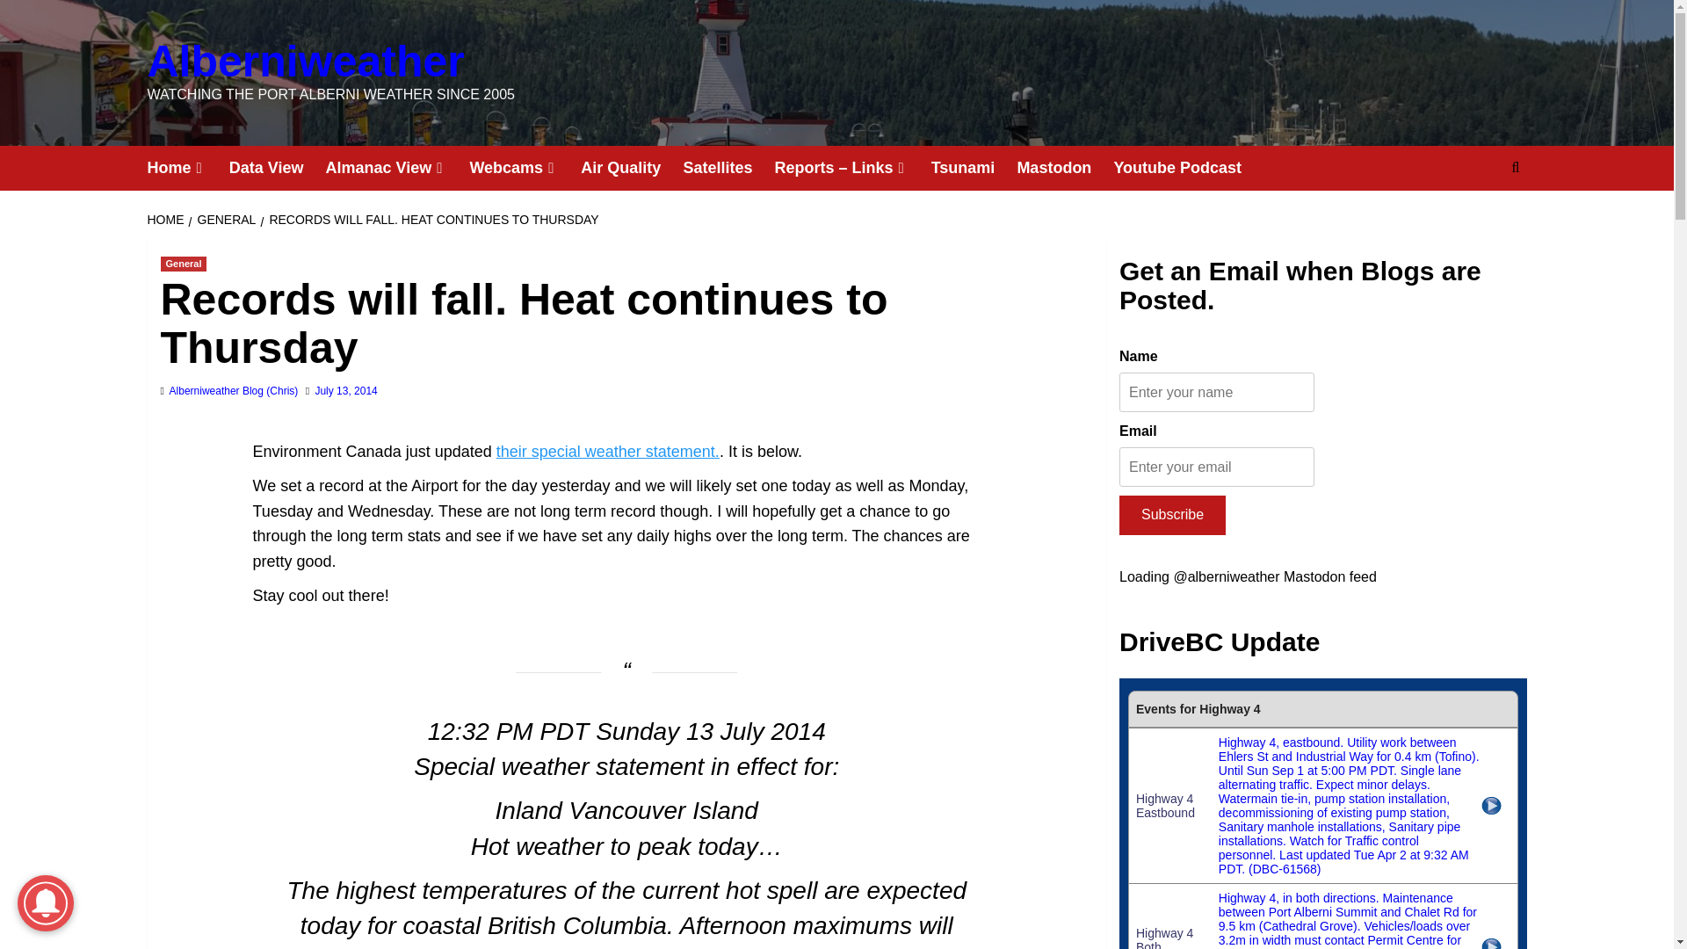  What do you see at coordinates (728, 169) in the screenshot?
I see `Satellites` at bounding box center [728, 169].